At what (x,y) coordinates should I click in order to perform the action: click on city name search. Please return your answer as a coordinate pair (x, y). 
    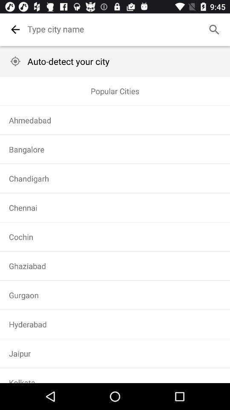
    Looking at the image, I should click on (126, 29).